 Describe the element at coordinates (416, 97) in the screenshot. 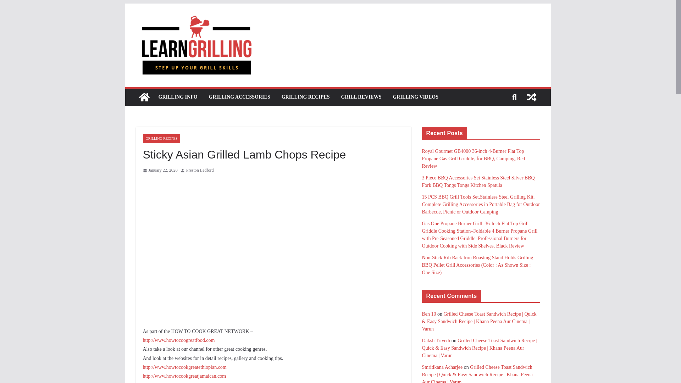

I see `GRILLING VIDEOS` at that location.